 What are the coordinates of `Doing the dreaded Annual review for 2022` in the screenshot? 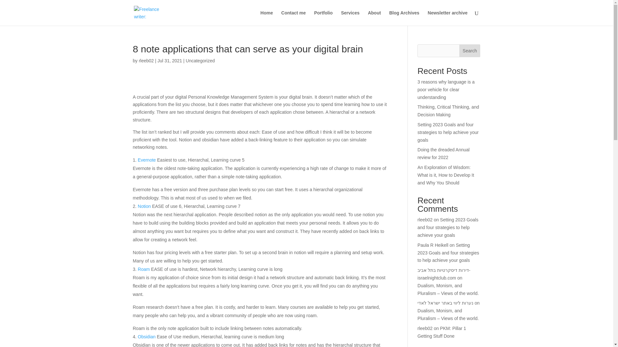 It's located at (444, 153).